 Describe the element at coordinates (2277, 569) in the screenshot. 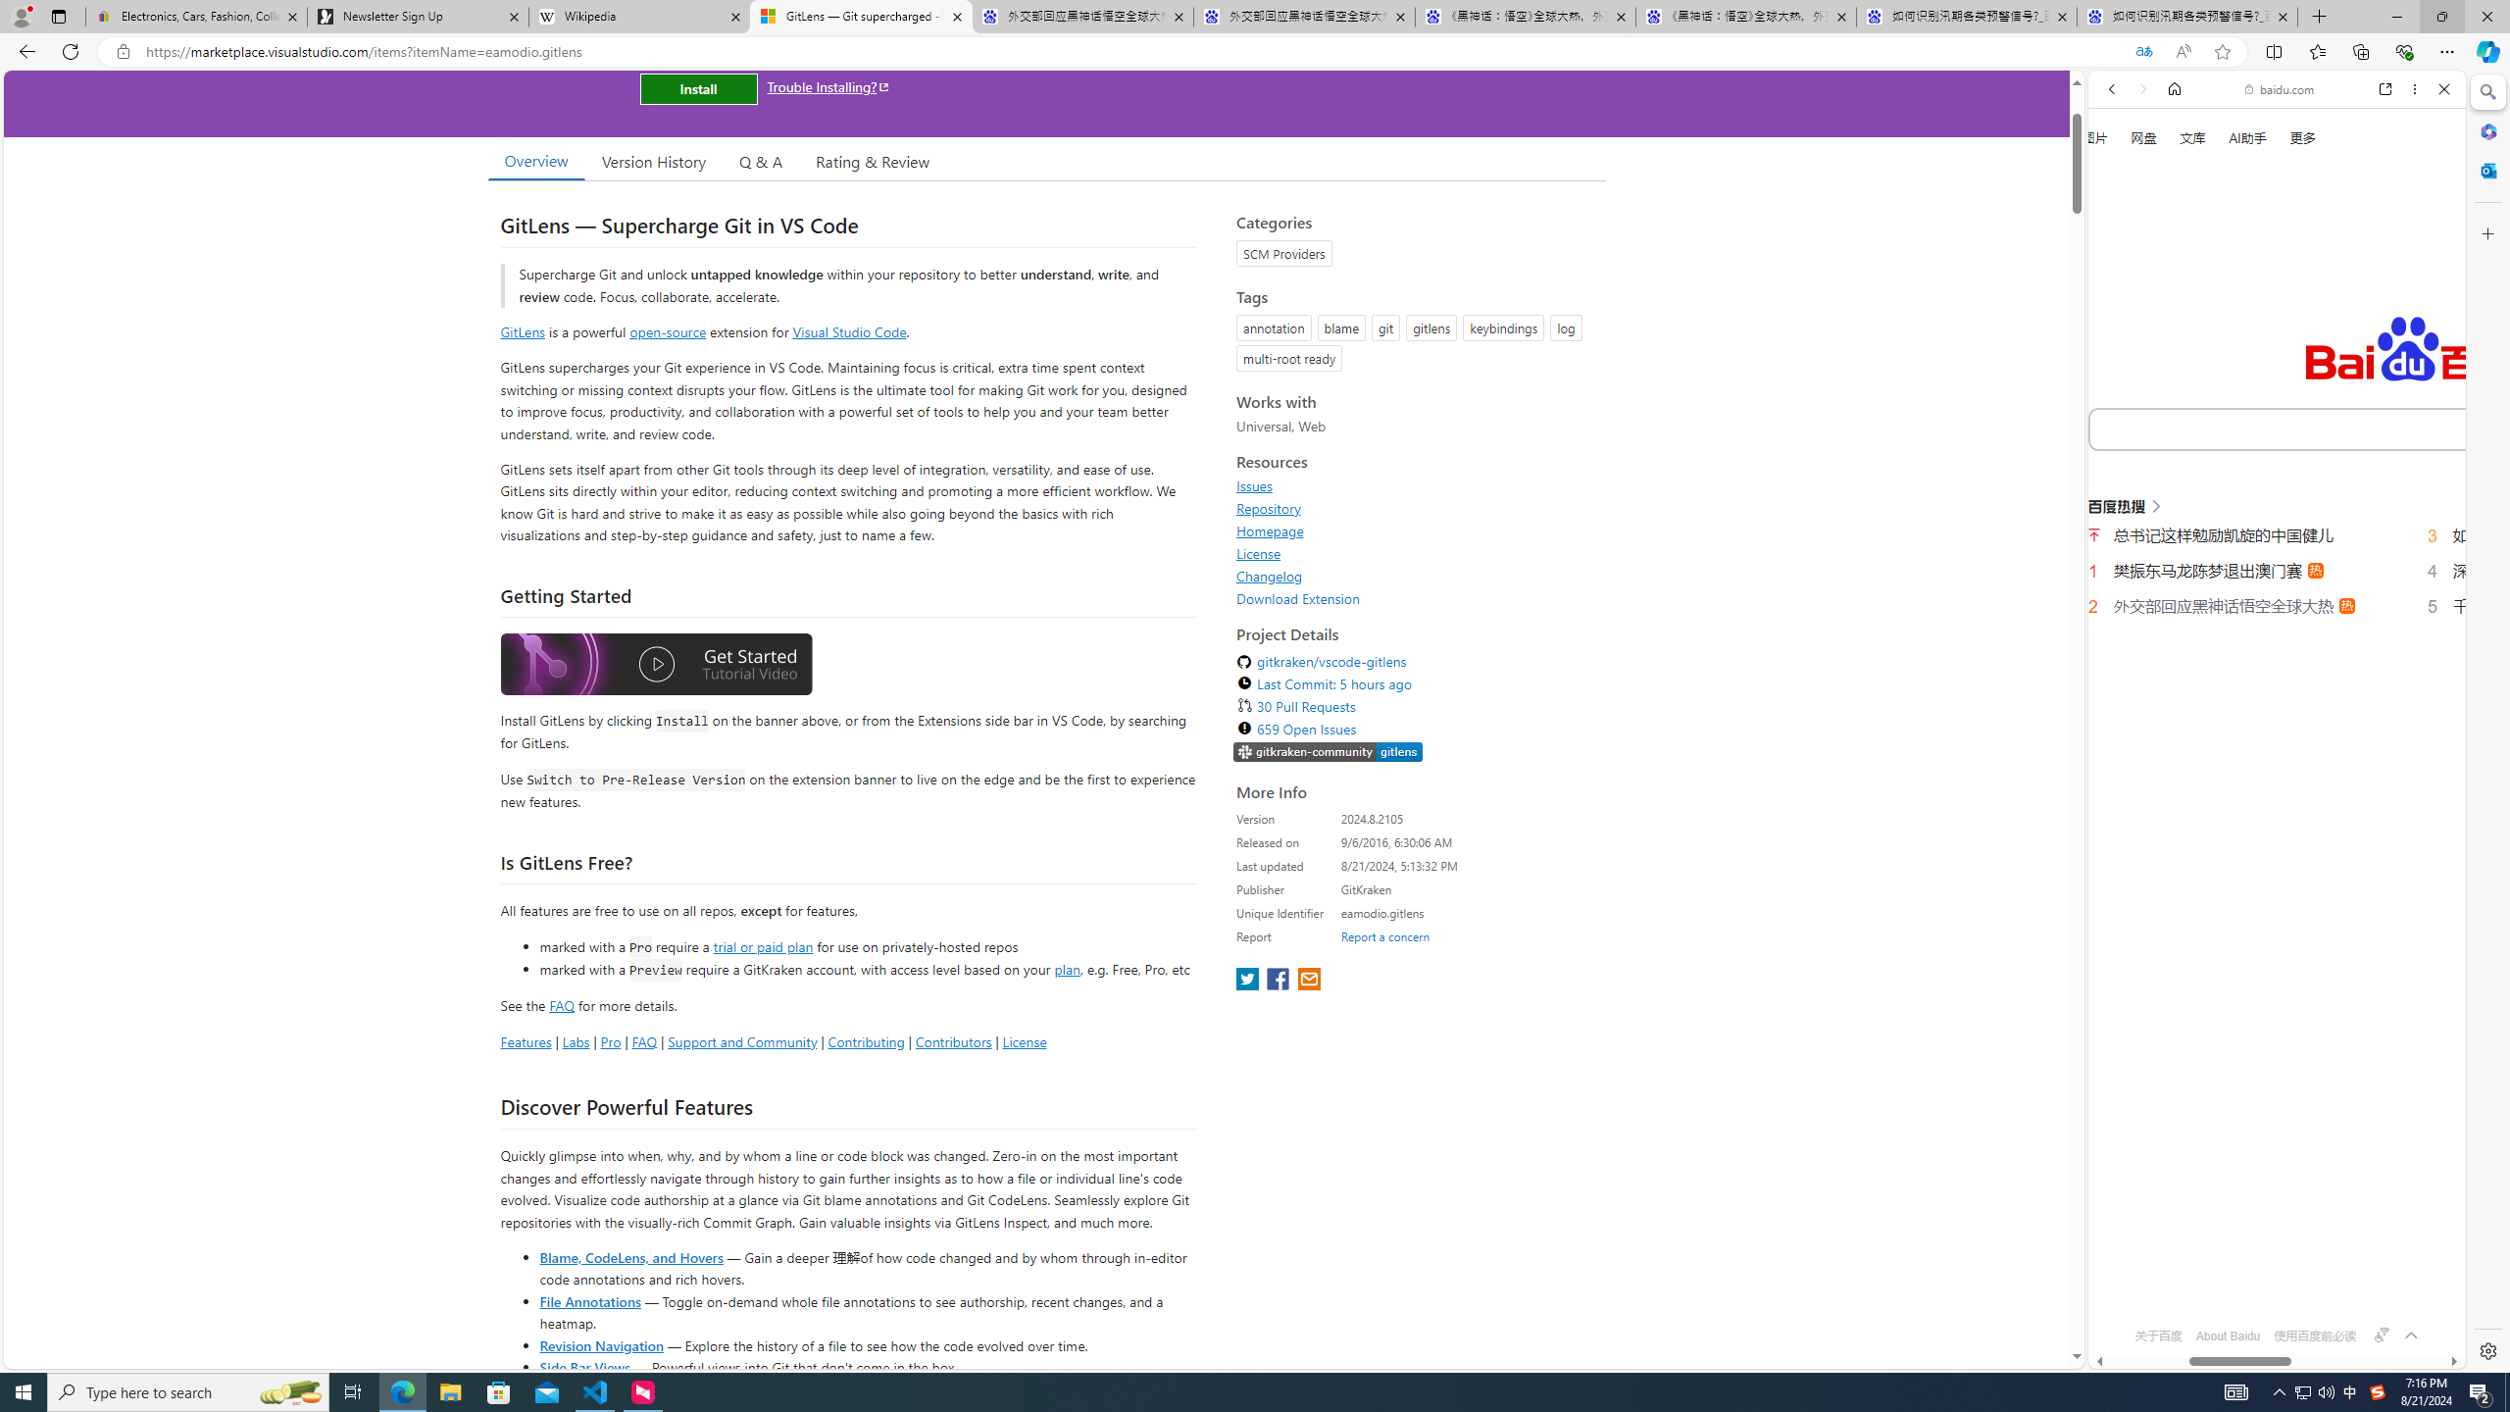

I see `English (US)` at that location.